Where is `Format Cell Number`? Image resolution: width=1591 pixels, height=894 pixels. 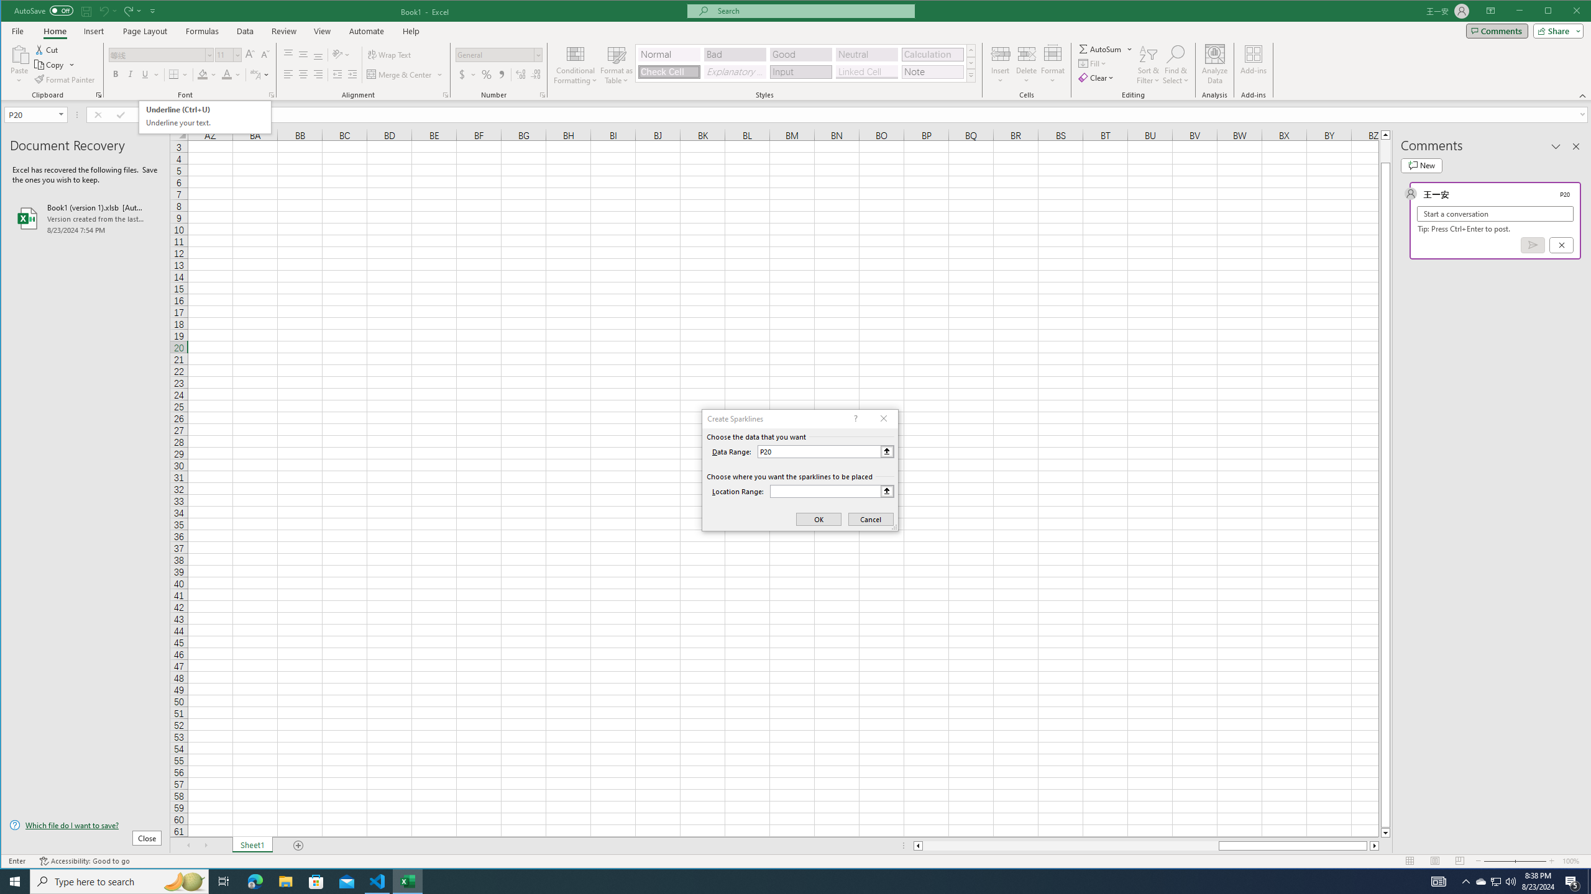 Format Cell Number is located at coordinates (542, 95).